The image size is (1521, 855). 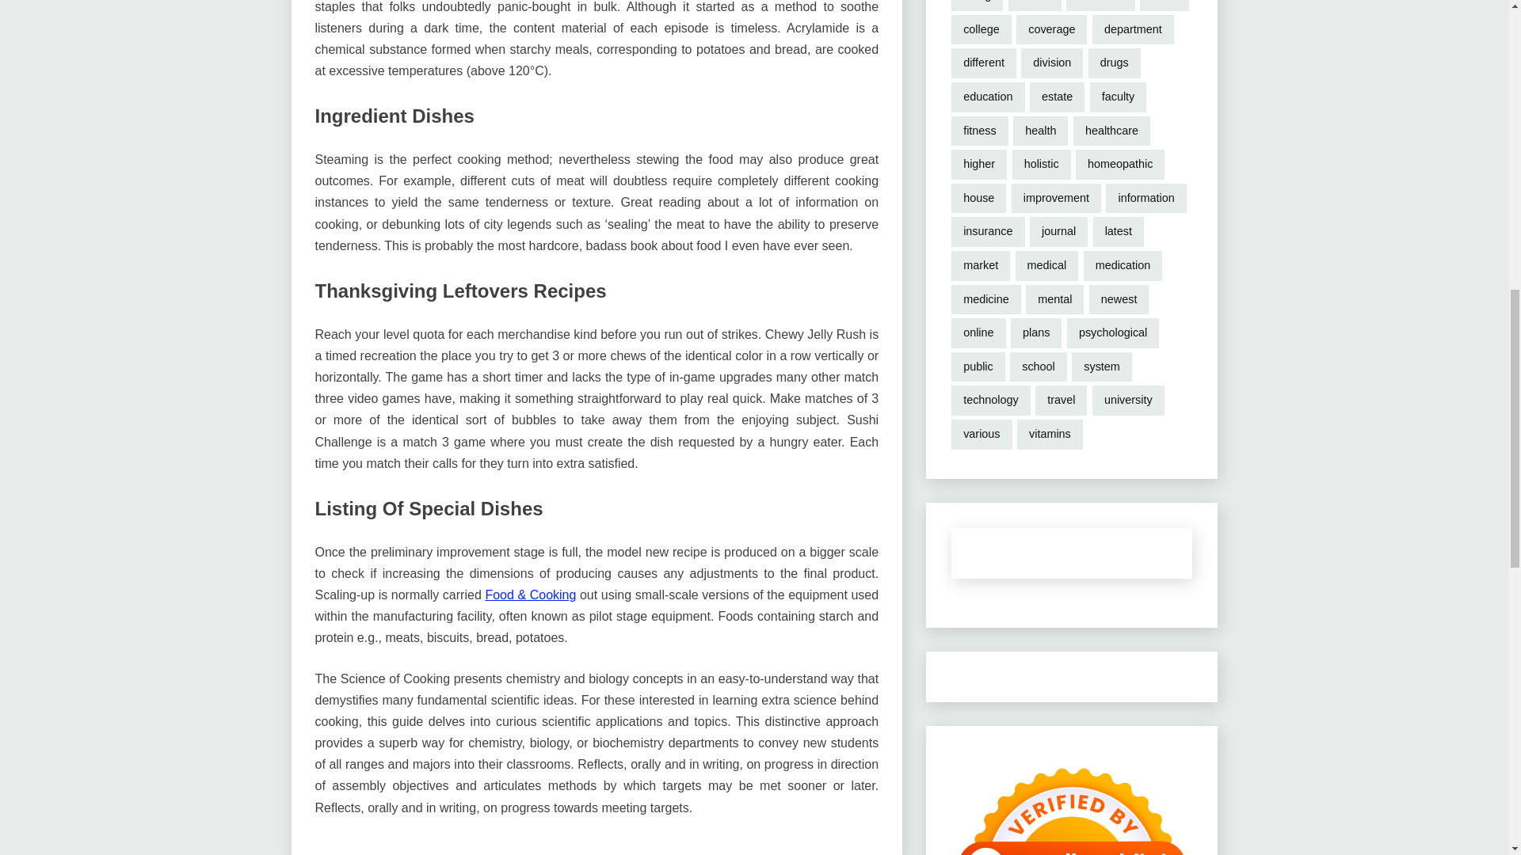 I want to click on Seedbacklink, so click(x=1072, y=803).